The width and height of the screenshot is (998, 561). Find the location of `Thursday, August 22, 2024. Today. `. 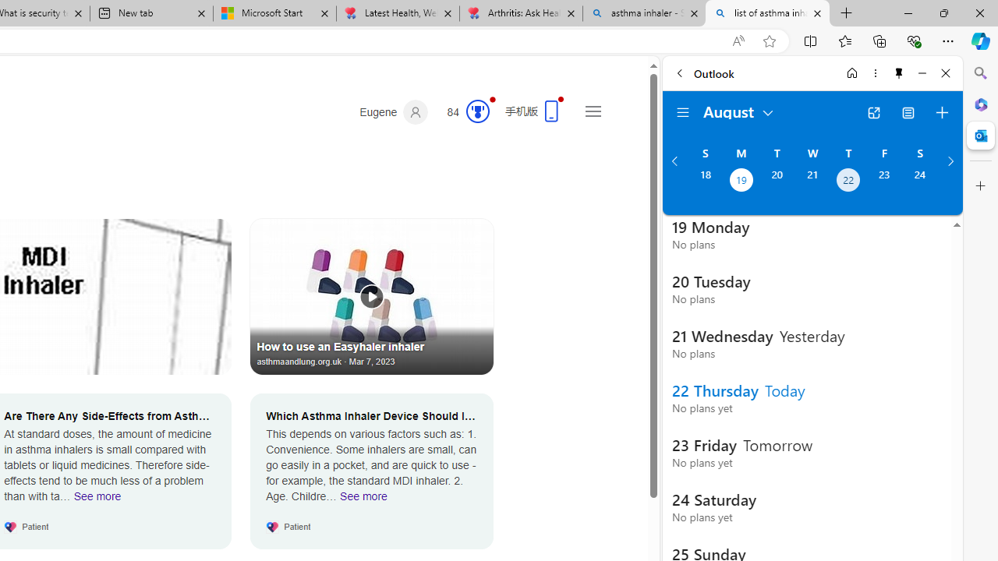

Thursday, August 22, 2024. Today.  is located at coordinates (848, 182).